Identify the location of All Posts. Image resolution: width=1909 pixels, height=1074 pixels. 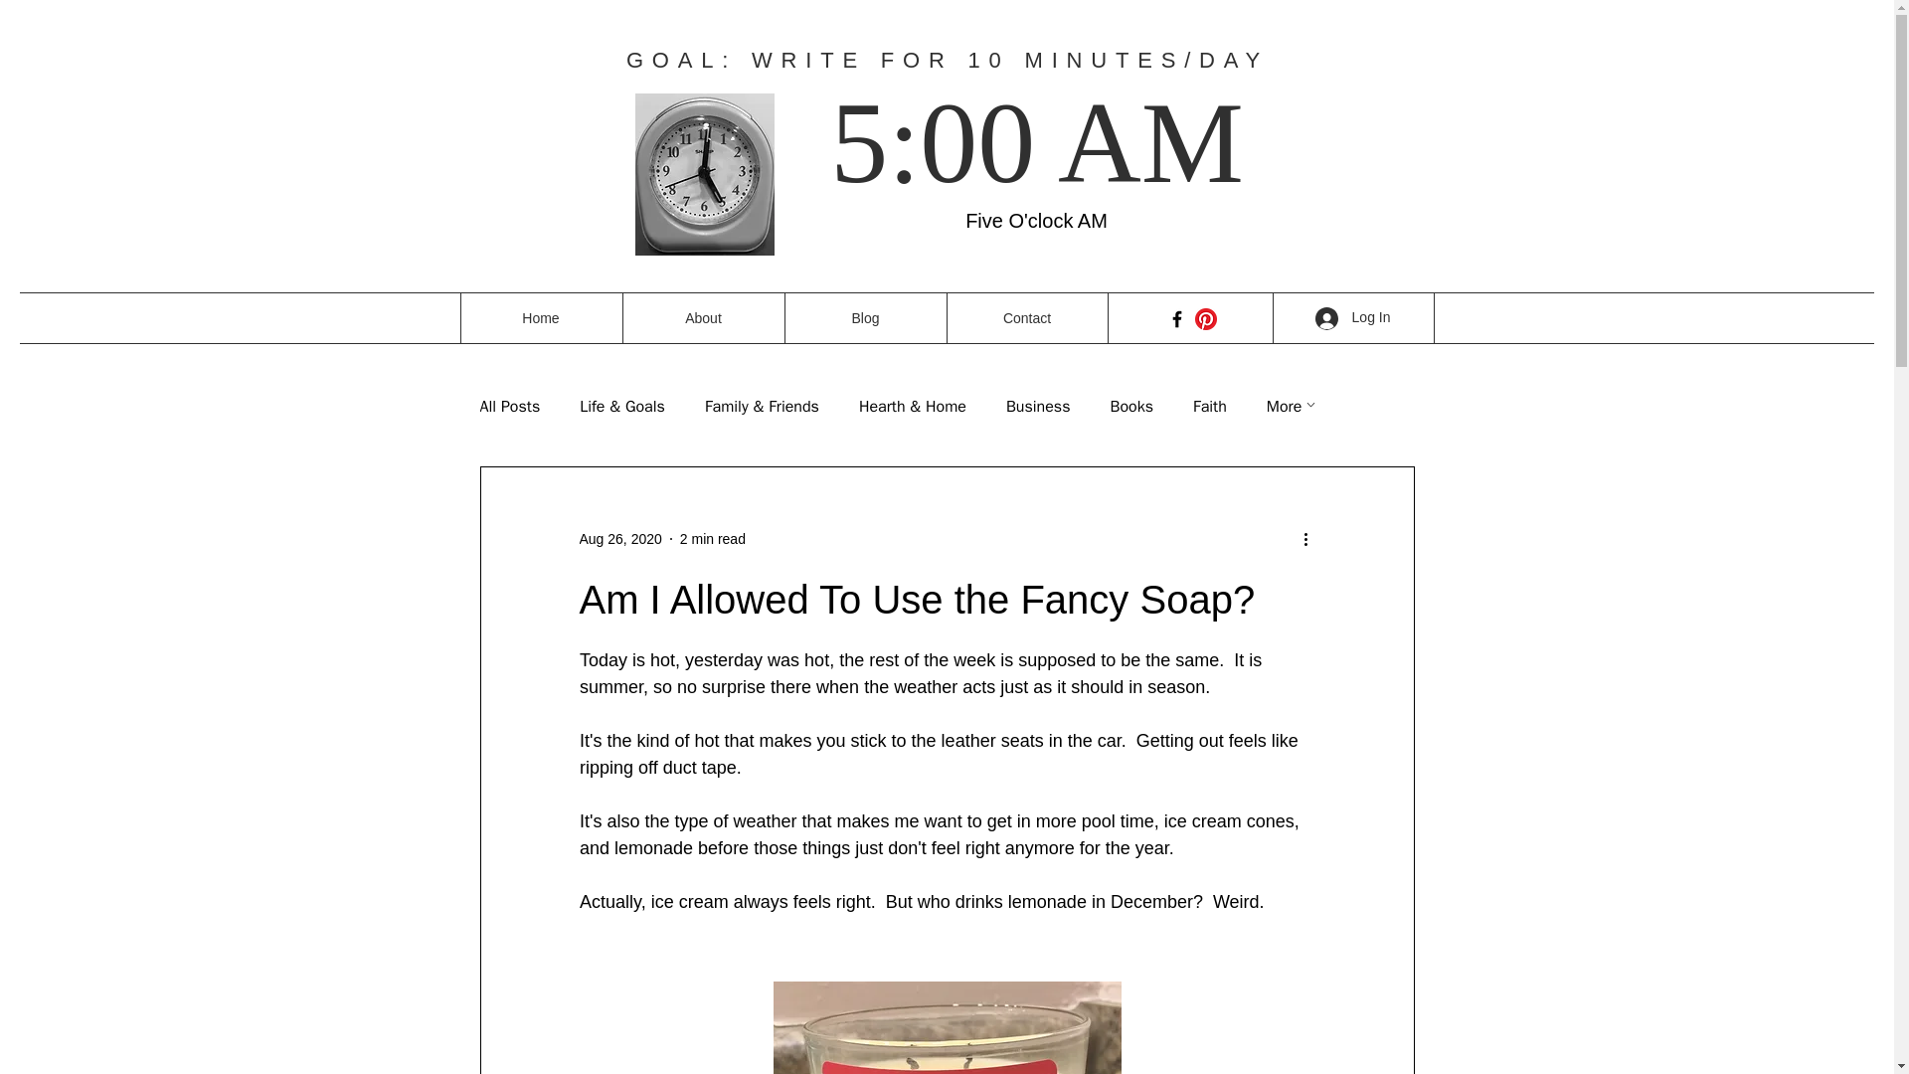
(509, 406).